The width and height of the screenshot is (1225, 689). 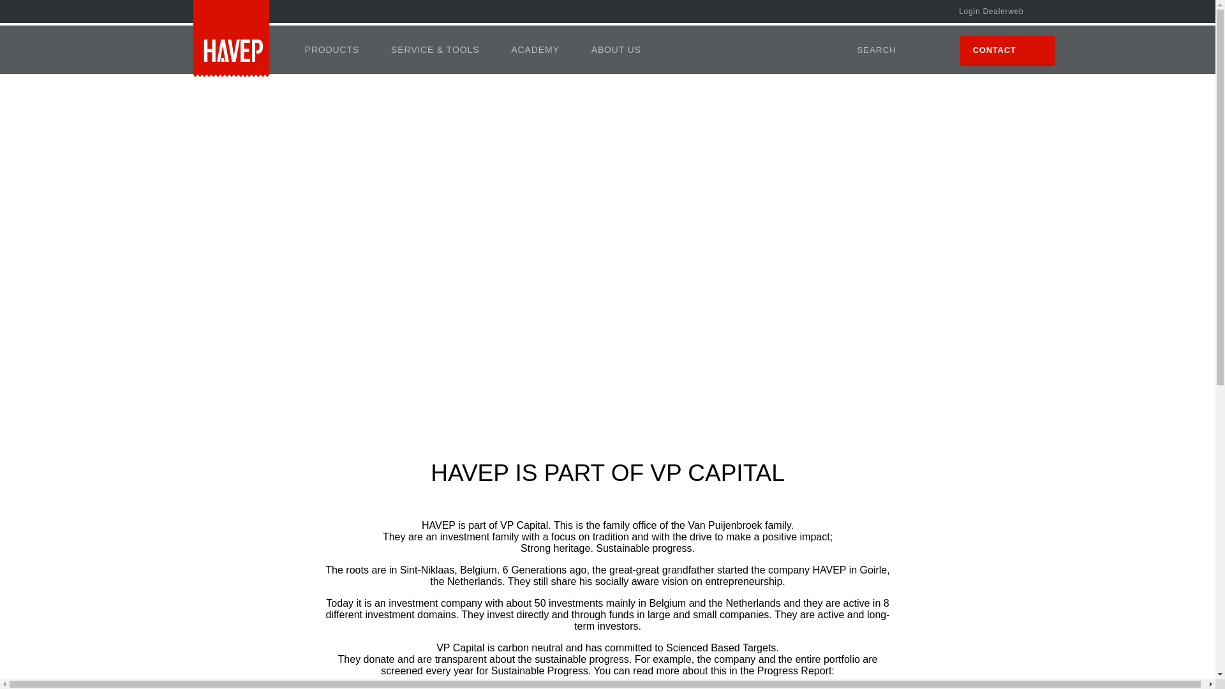 What do you see at coordinates (230, 40) in the screenshot?
I see `HAVEP logo` at bounding box center [230, 40].